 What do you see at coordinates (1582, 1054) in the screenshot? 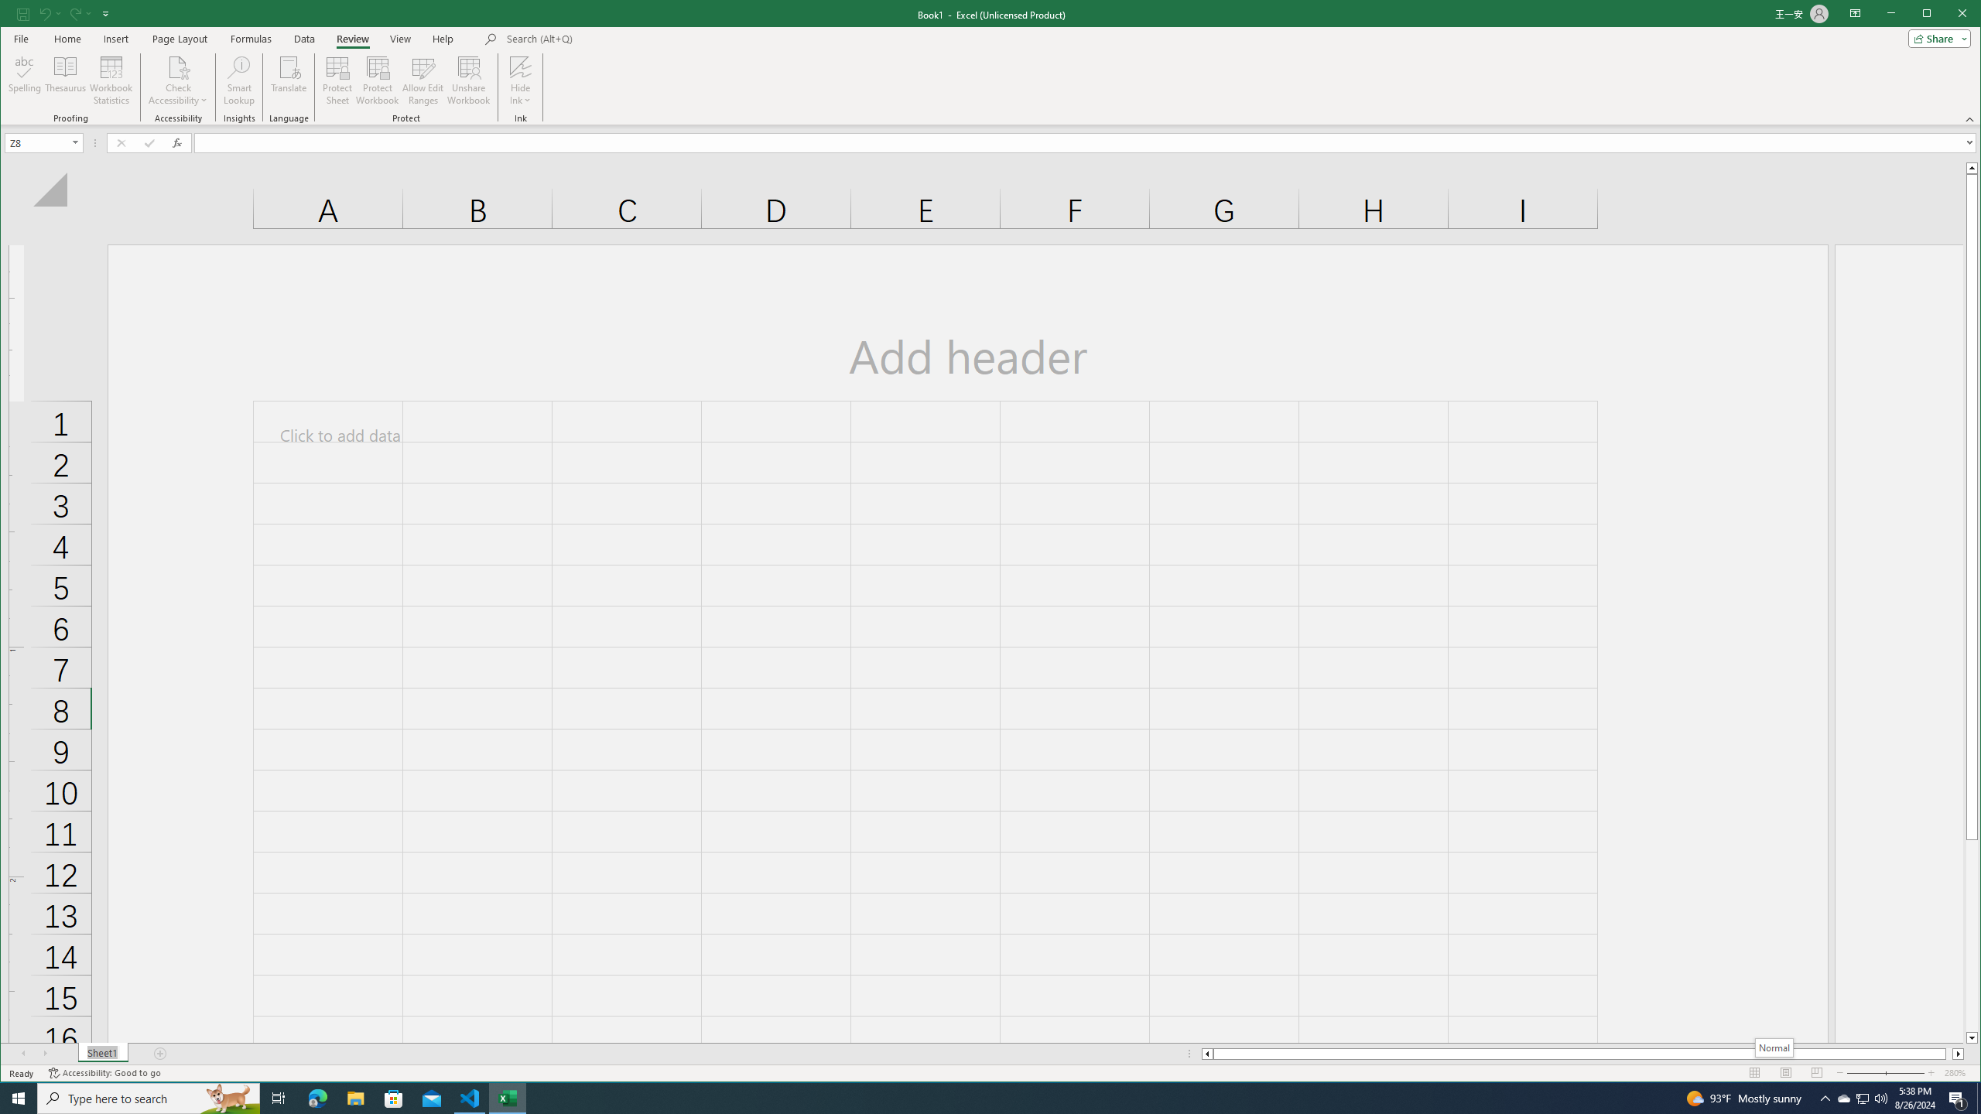
I see `Class: NetUIScrollBar` at bounding box center [1582, 1054].